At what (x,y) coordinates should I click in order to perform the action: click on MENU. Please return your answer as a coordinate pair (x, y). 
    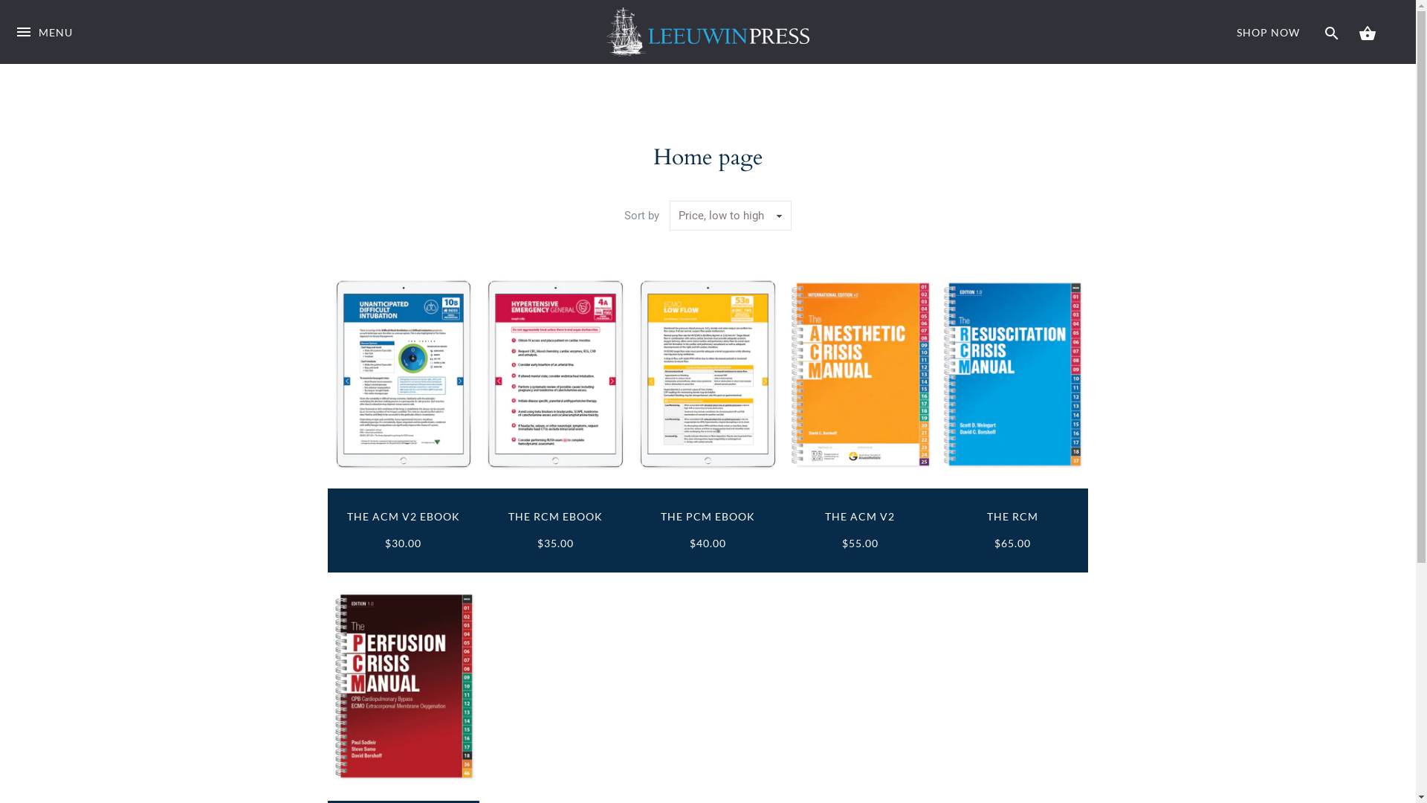
    Looking at the image, I should click on (44, 43).